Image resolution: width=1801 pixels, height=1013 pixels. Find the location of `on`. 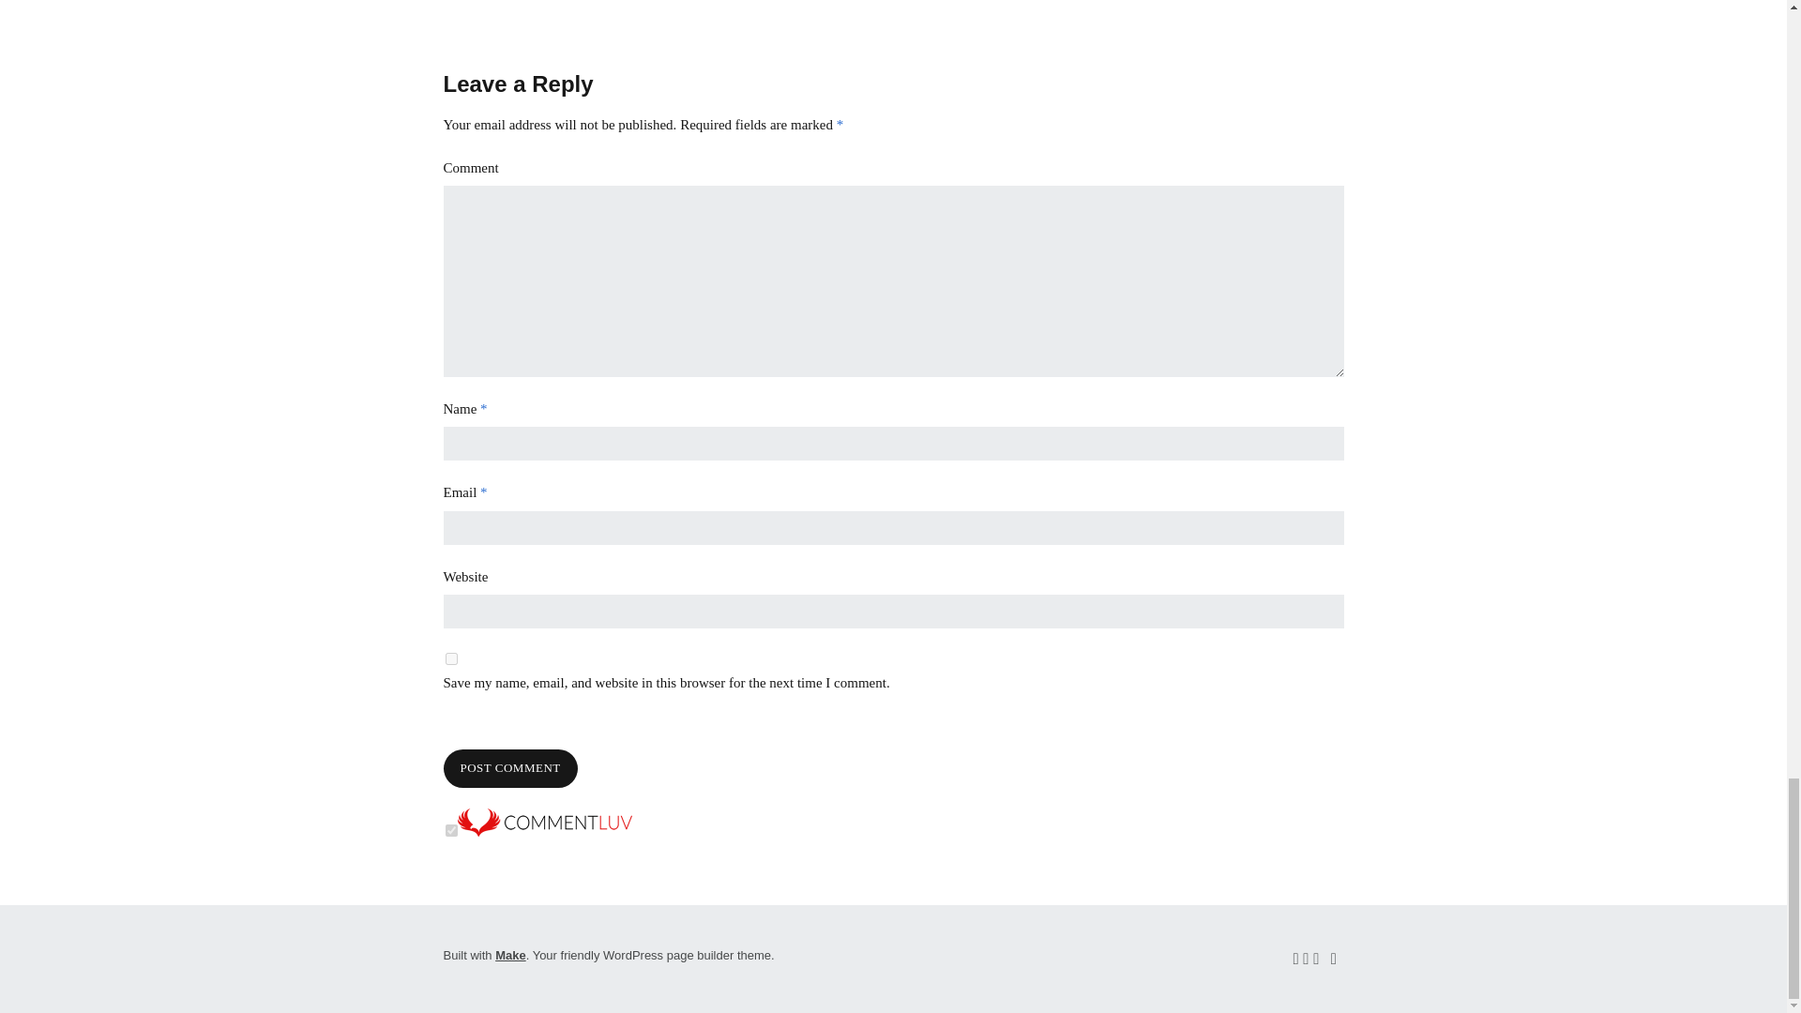

on is located at coordinates (450, 831).